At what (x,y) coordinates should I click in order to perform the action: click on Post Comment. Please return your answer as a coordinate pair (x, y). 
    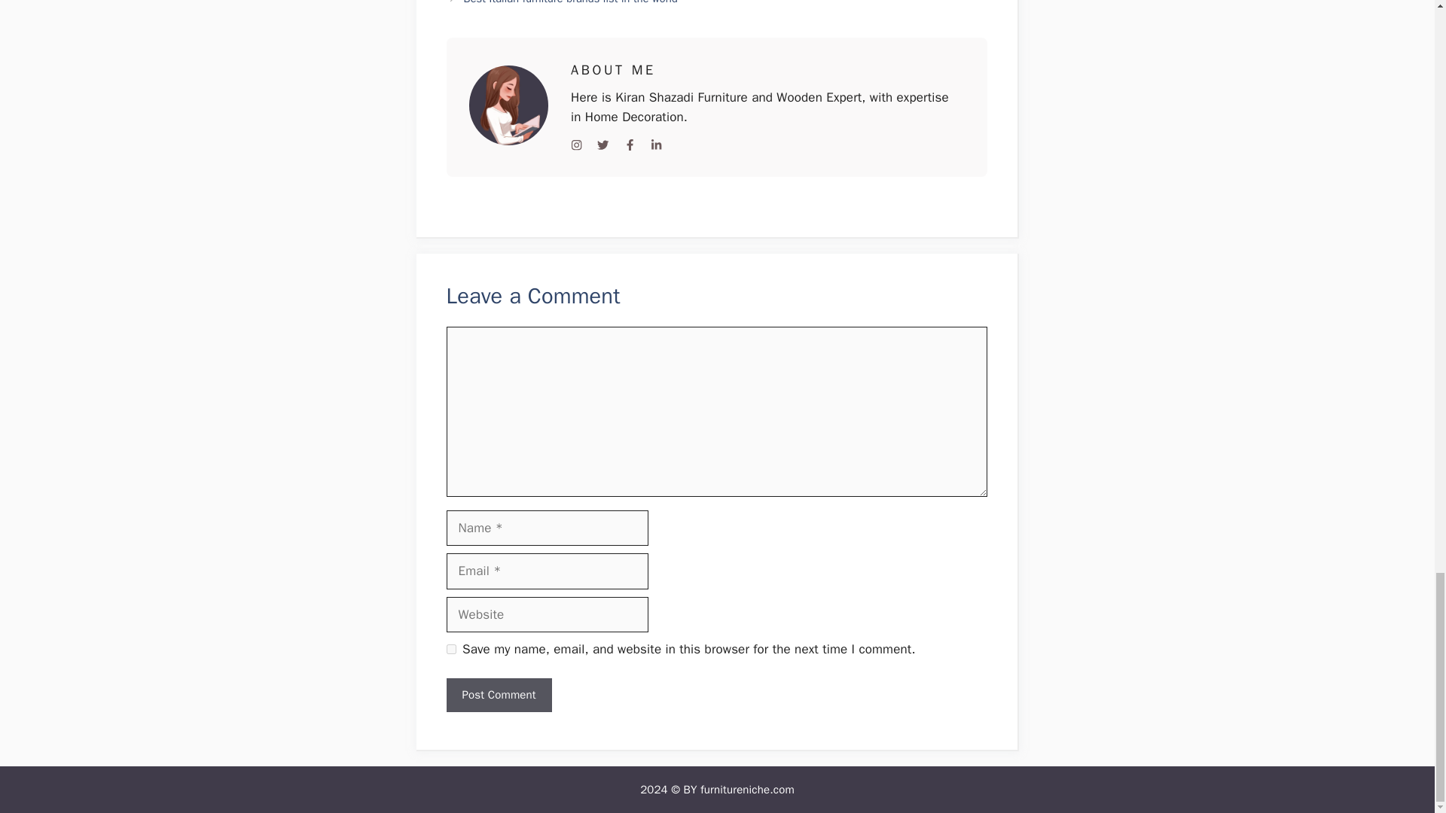
    Looking at the image, I should click on (498, 695).